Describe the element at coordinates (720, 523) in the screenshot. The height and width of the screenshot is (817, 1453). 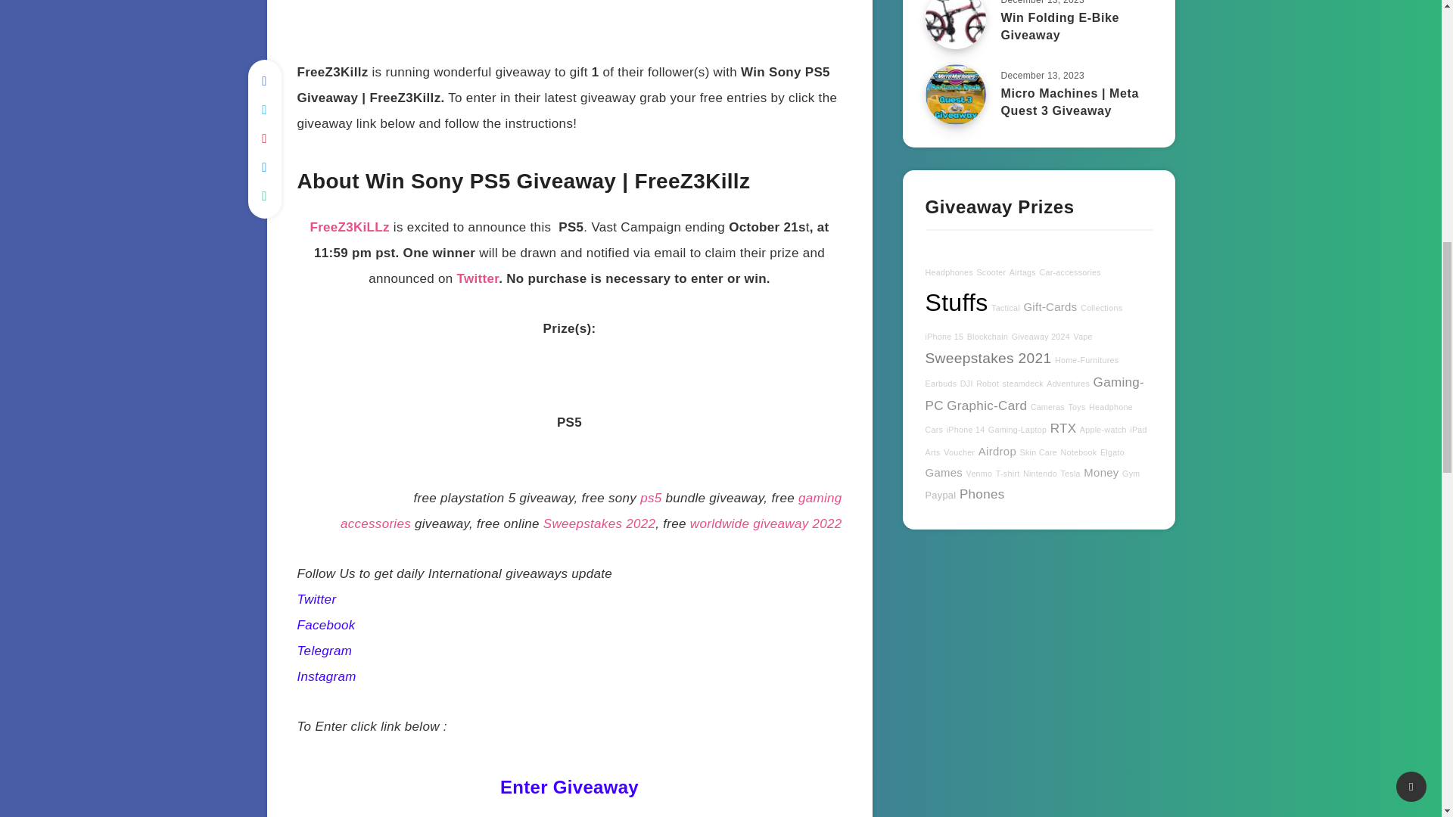
I see `worldwide` at that location.